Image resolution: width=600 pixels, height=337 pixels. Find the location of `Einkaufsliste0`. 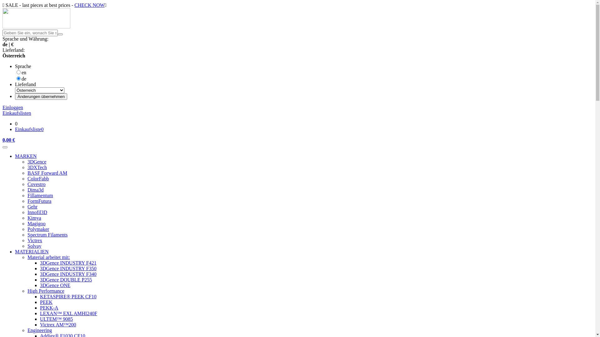

Einkaufsliste0 is located at coordinates (29, 129).